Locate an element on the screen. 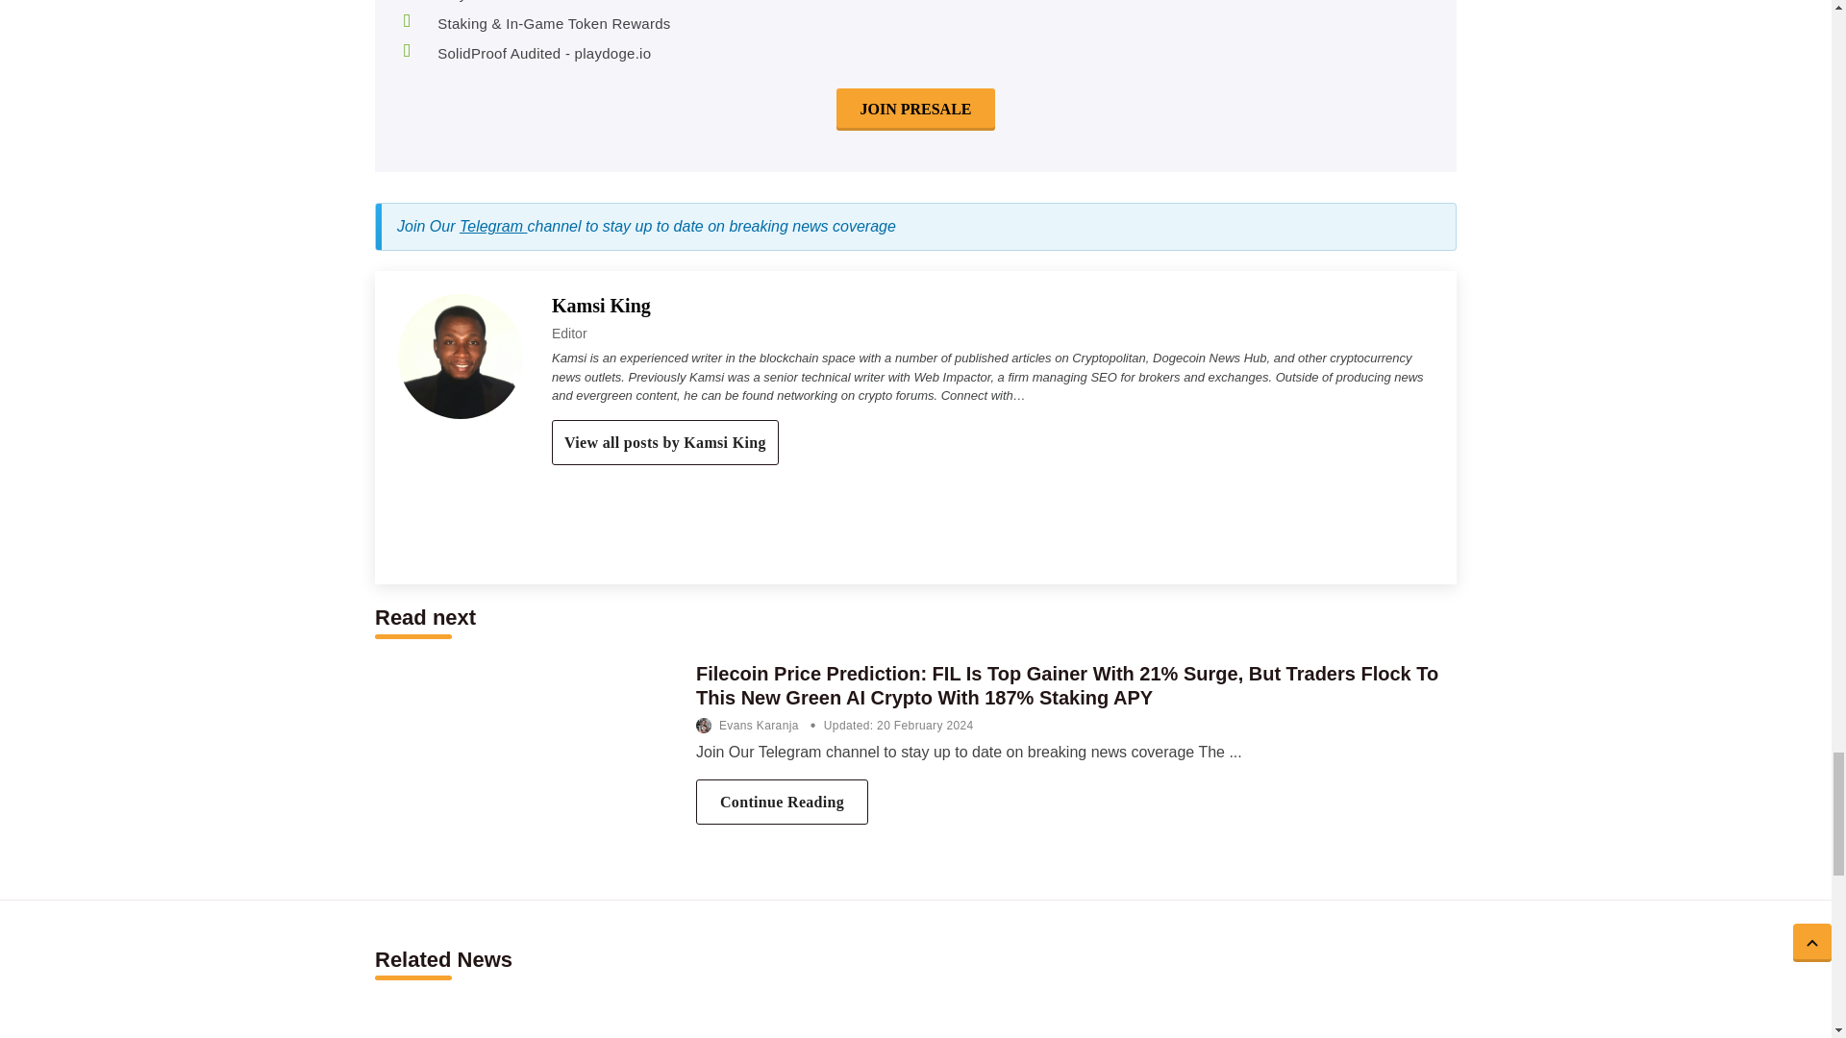  Start Trading is located at coordinates (915, 110).